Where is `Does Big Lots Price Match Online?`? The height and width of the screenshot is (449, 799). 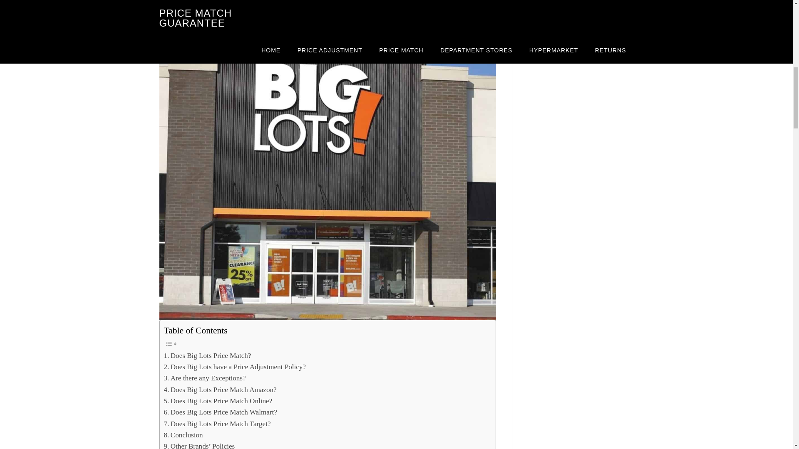 Does Big Lots Price Match Online? is located at coordinates (218, 401).